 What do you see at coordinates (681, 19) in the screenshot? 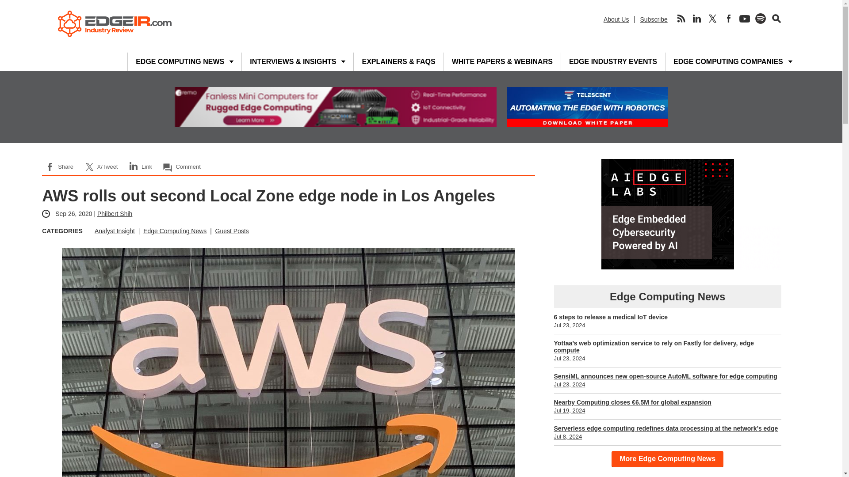
I see `rss` at bounding box center [681, 19].